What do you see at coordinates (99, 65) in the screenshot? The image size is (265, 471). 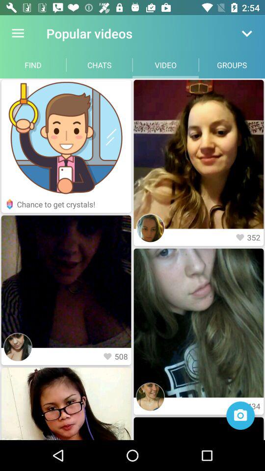 I see `launch the icon to the right of find` at bounding box center [99, 65].